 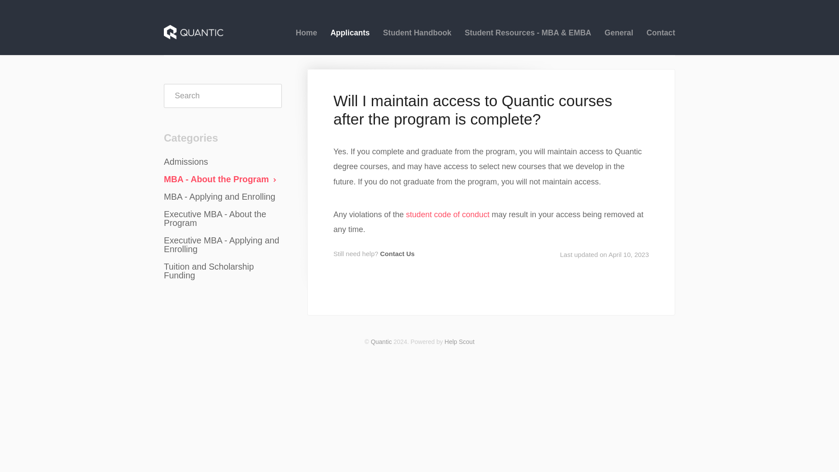 I want to click on Help Scout, so click(x=459, y=342).